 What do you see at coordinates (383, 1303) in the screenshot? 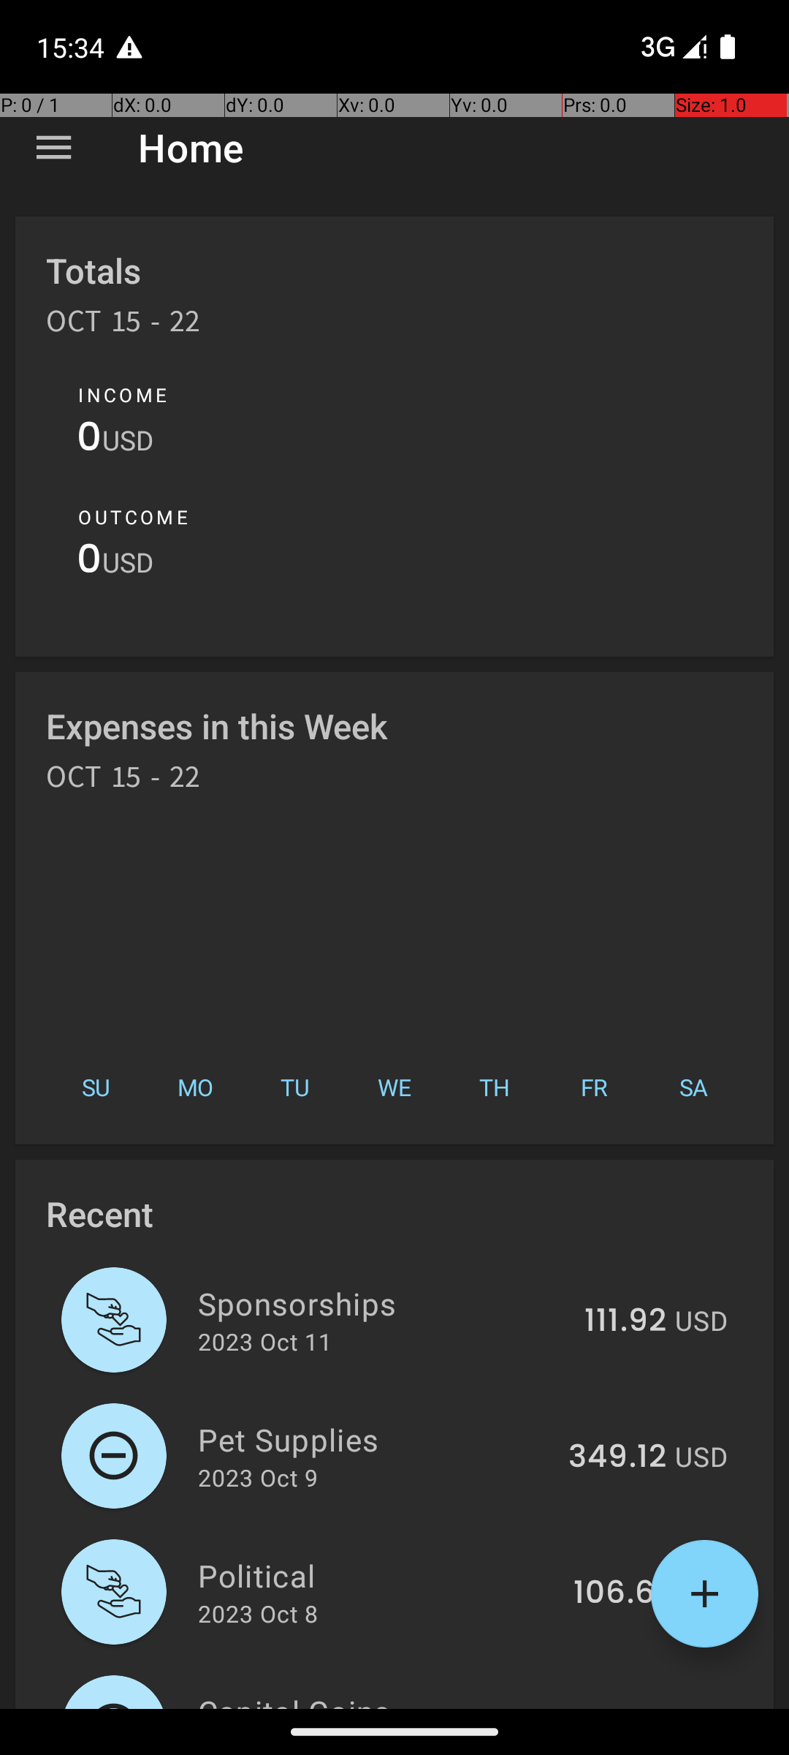
I see `Sponsorships` at bounding box center [383, 1303].